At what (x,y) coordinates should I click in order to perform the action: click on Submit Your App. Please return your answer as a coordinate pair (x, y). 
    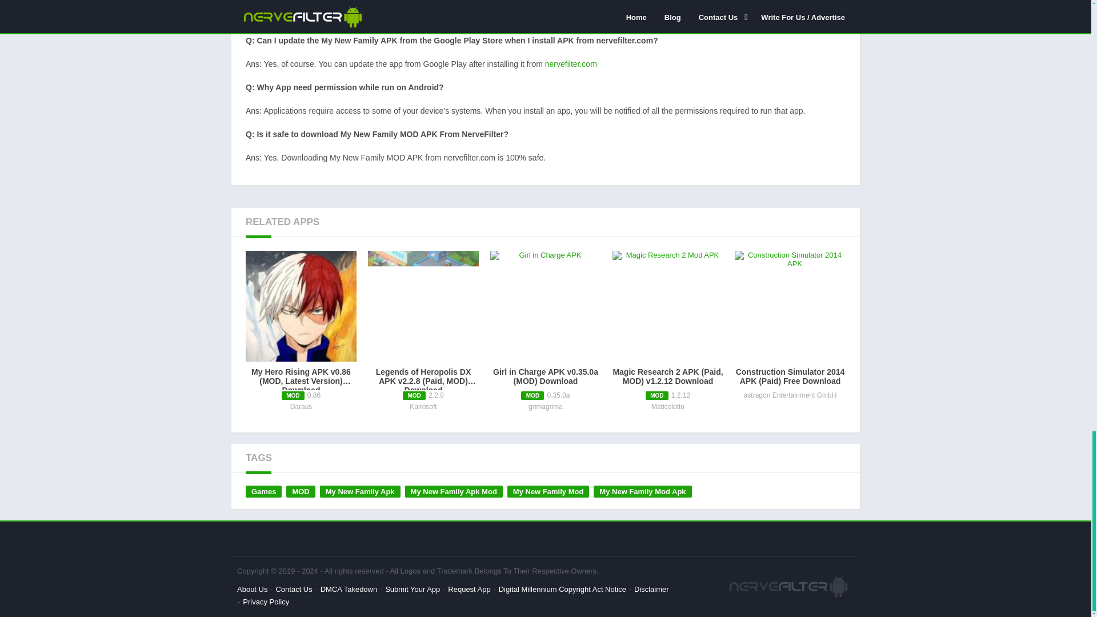
    Looking at the image, I should click on (412, 588).